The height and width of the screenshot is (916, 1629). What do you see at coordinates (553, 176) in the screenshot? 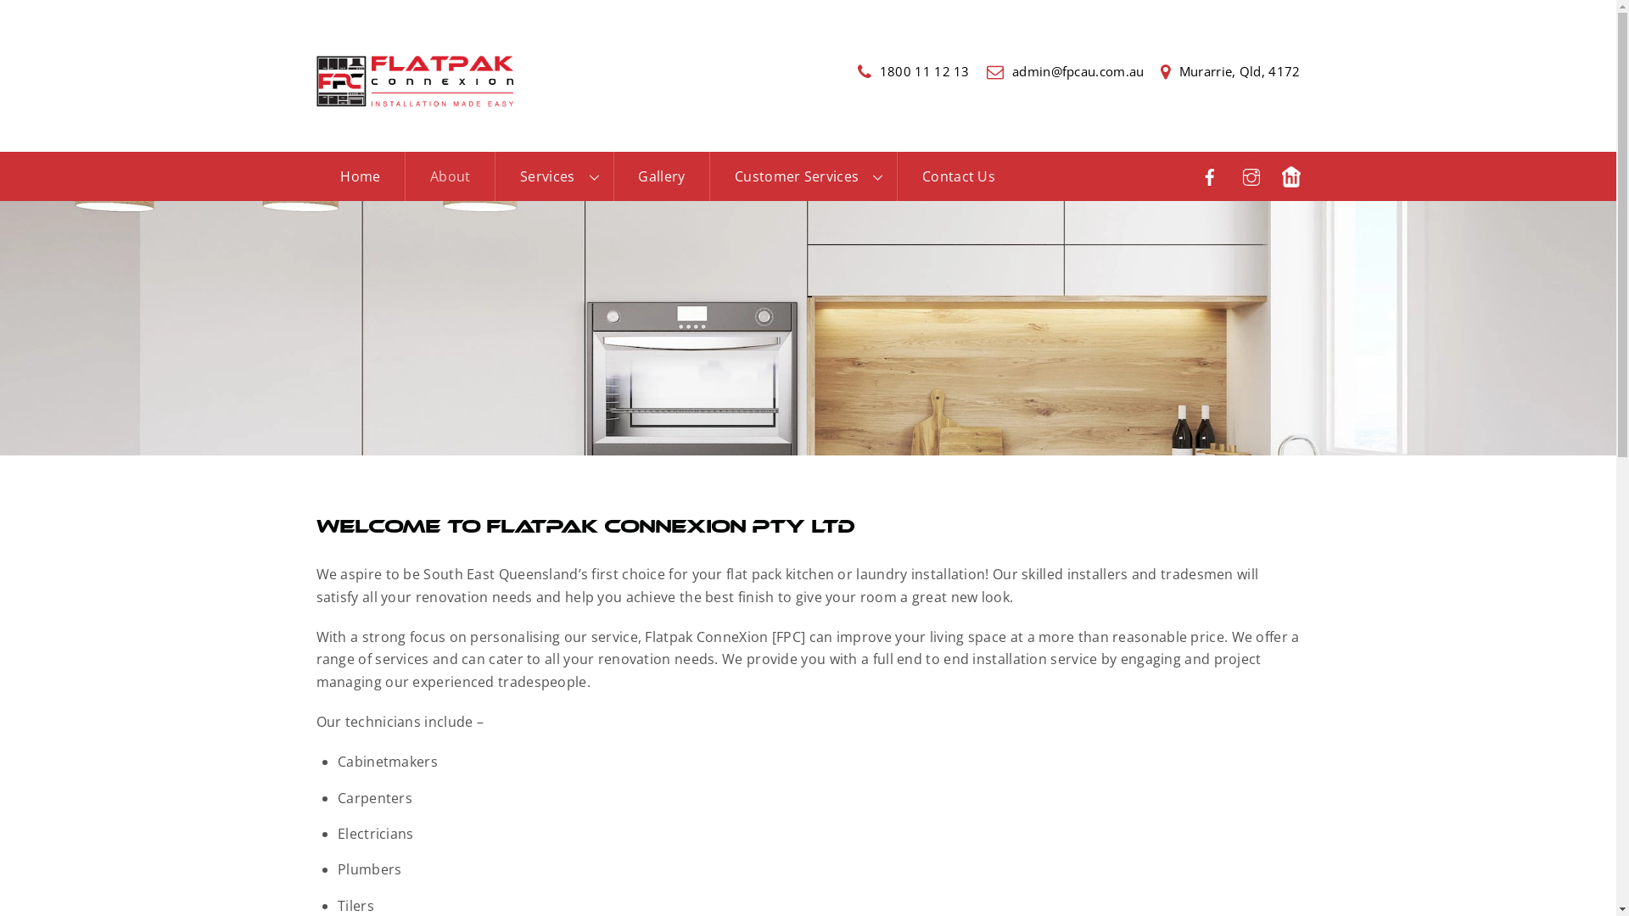
I see `Services` at bounding box center [553, 176].